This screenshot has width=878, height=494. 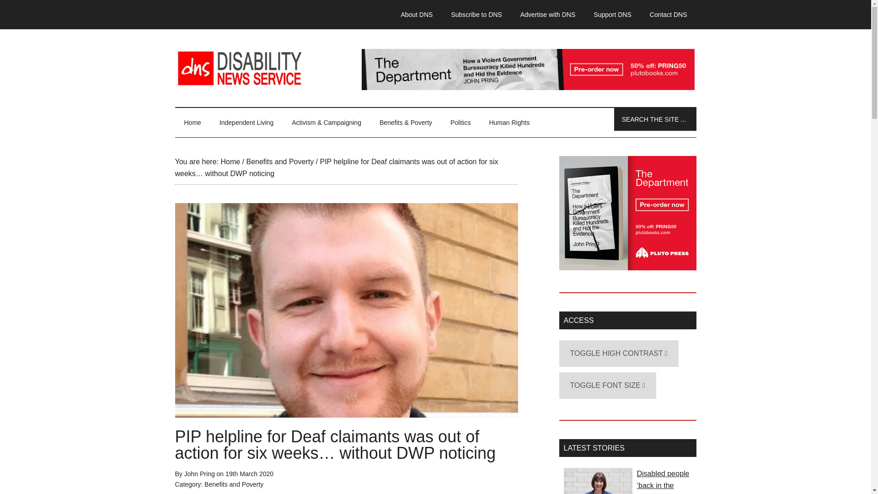 What do you see at coordinates (612, 15) in the screenshot?
I see `Support DNS` at bounding box center [612, 15].